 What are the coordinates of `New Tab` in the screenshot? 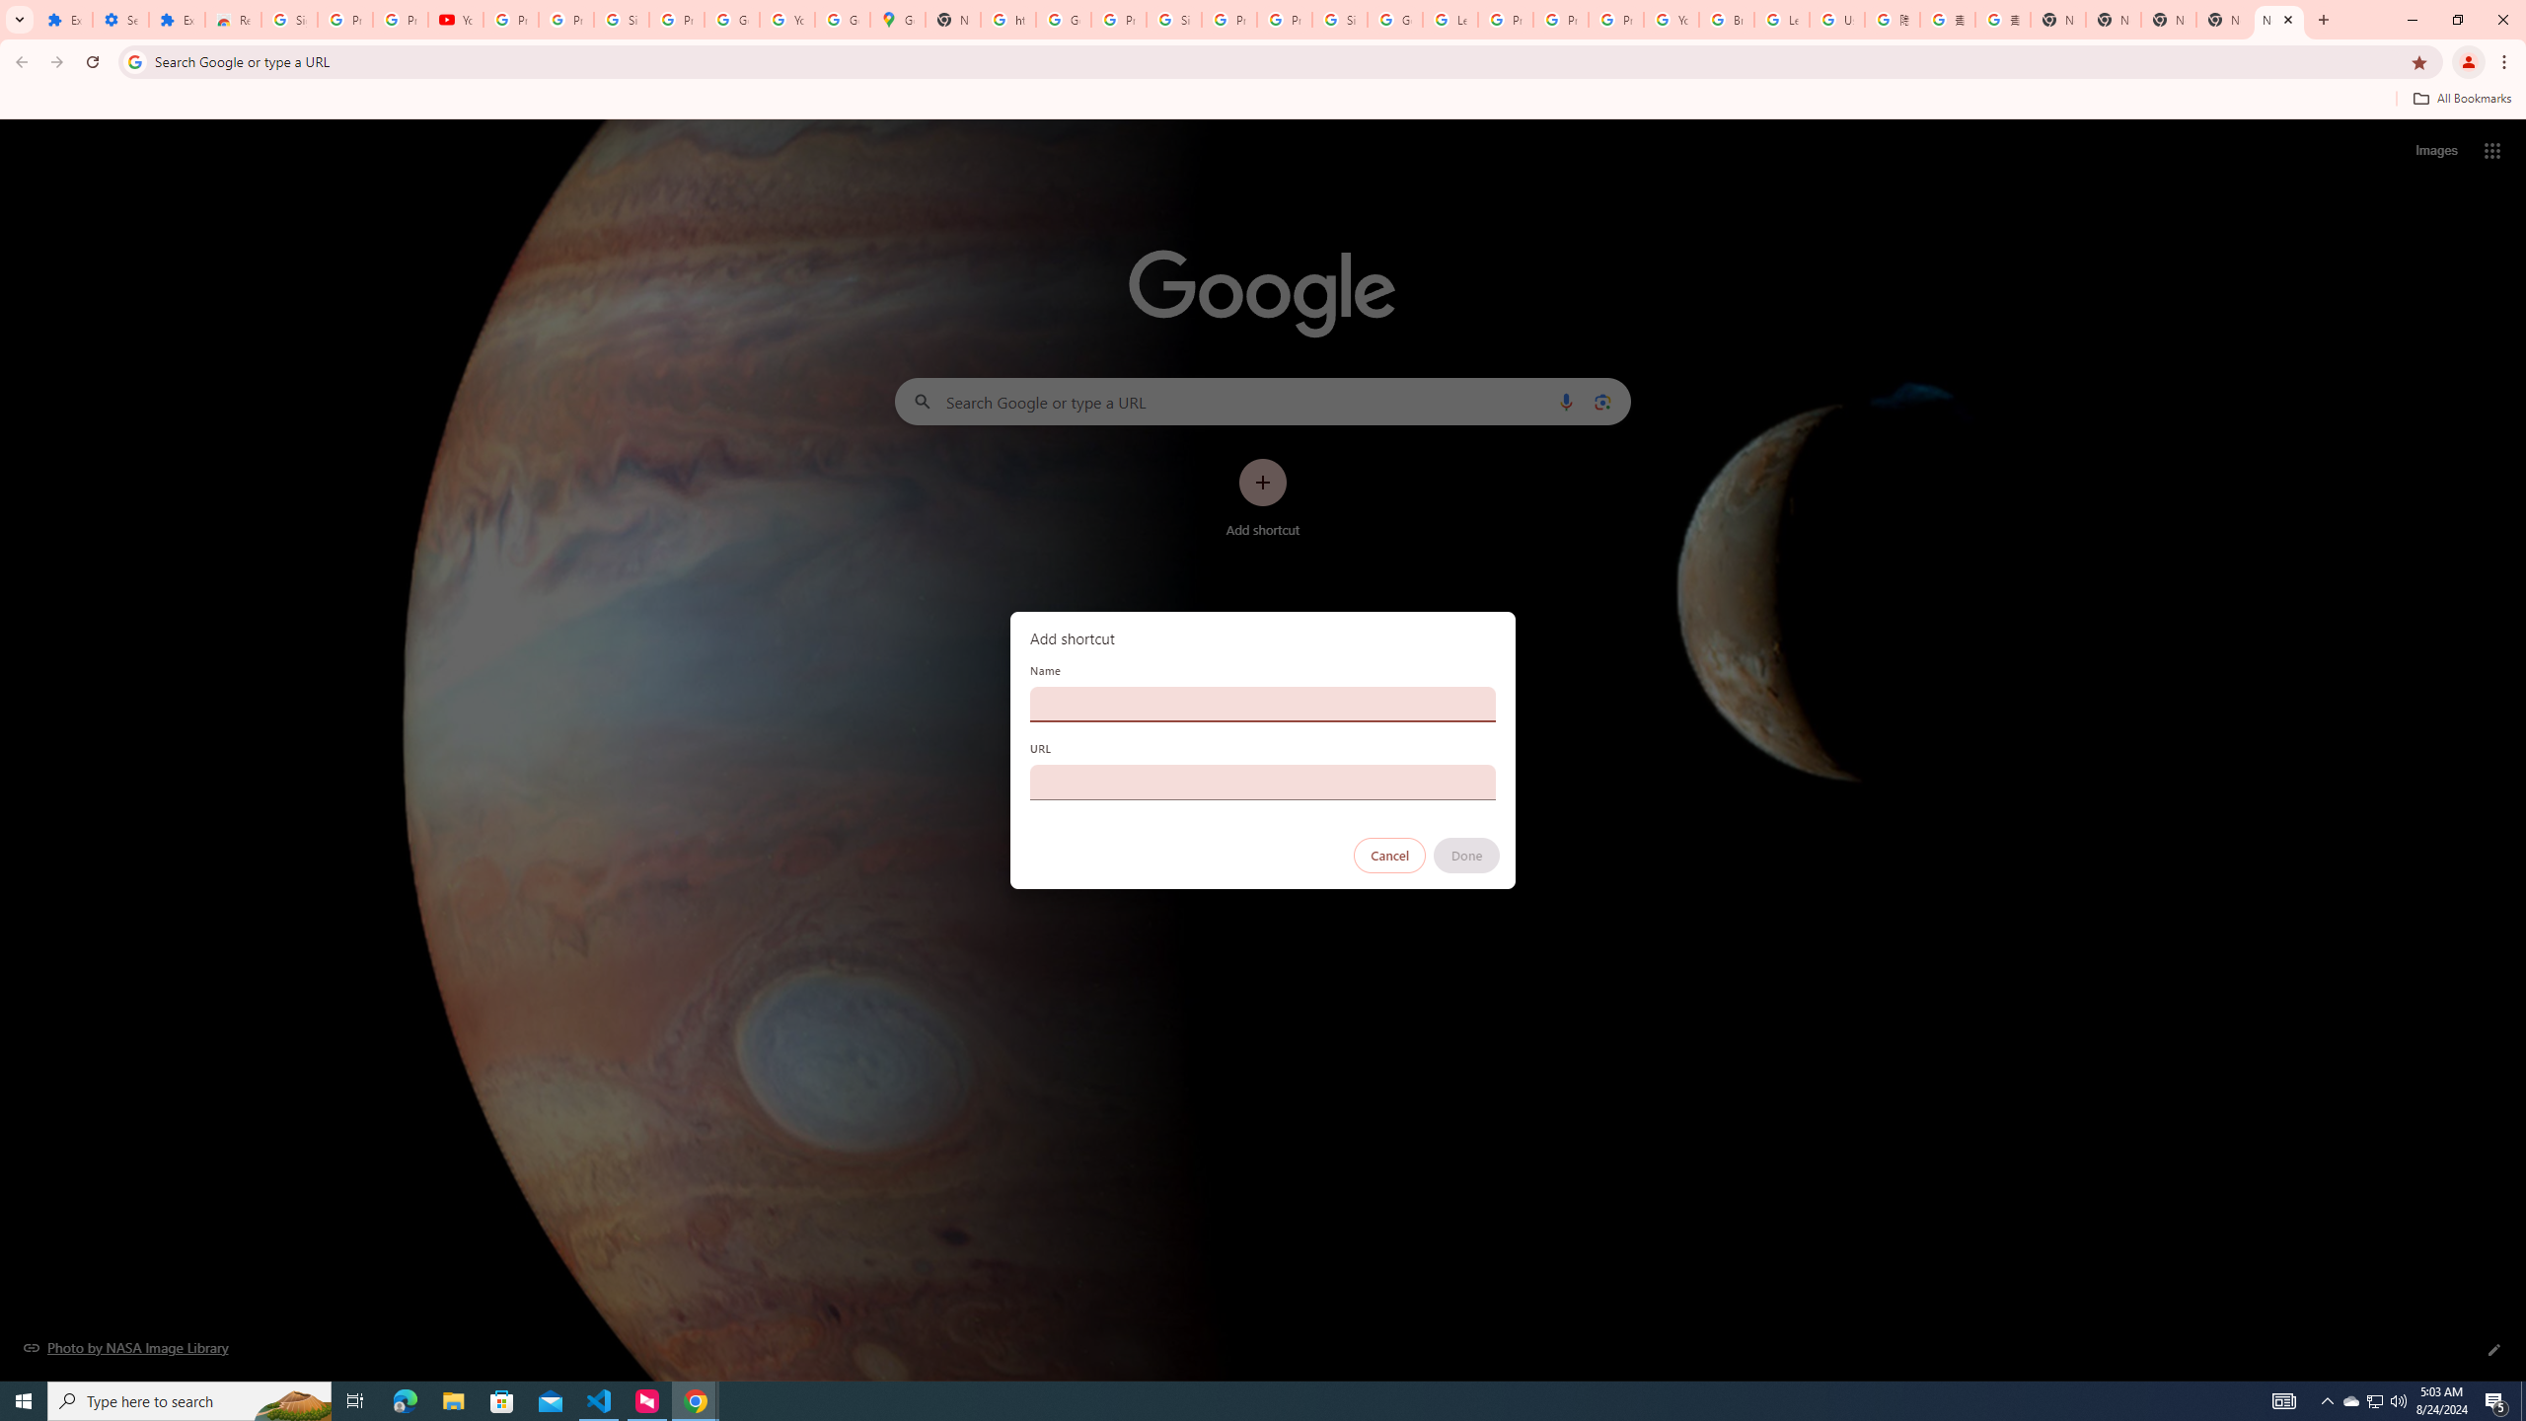 It's located at (2279, 20).